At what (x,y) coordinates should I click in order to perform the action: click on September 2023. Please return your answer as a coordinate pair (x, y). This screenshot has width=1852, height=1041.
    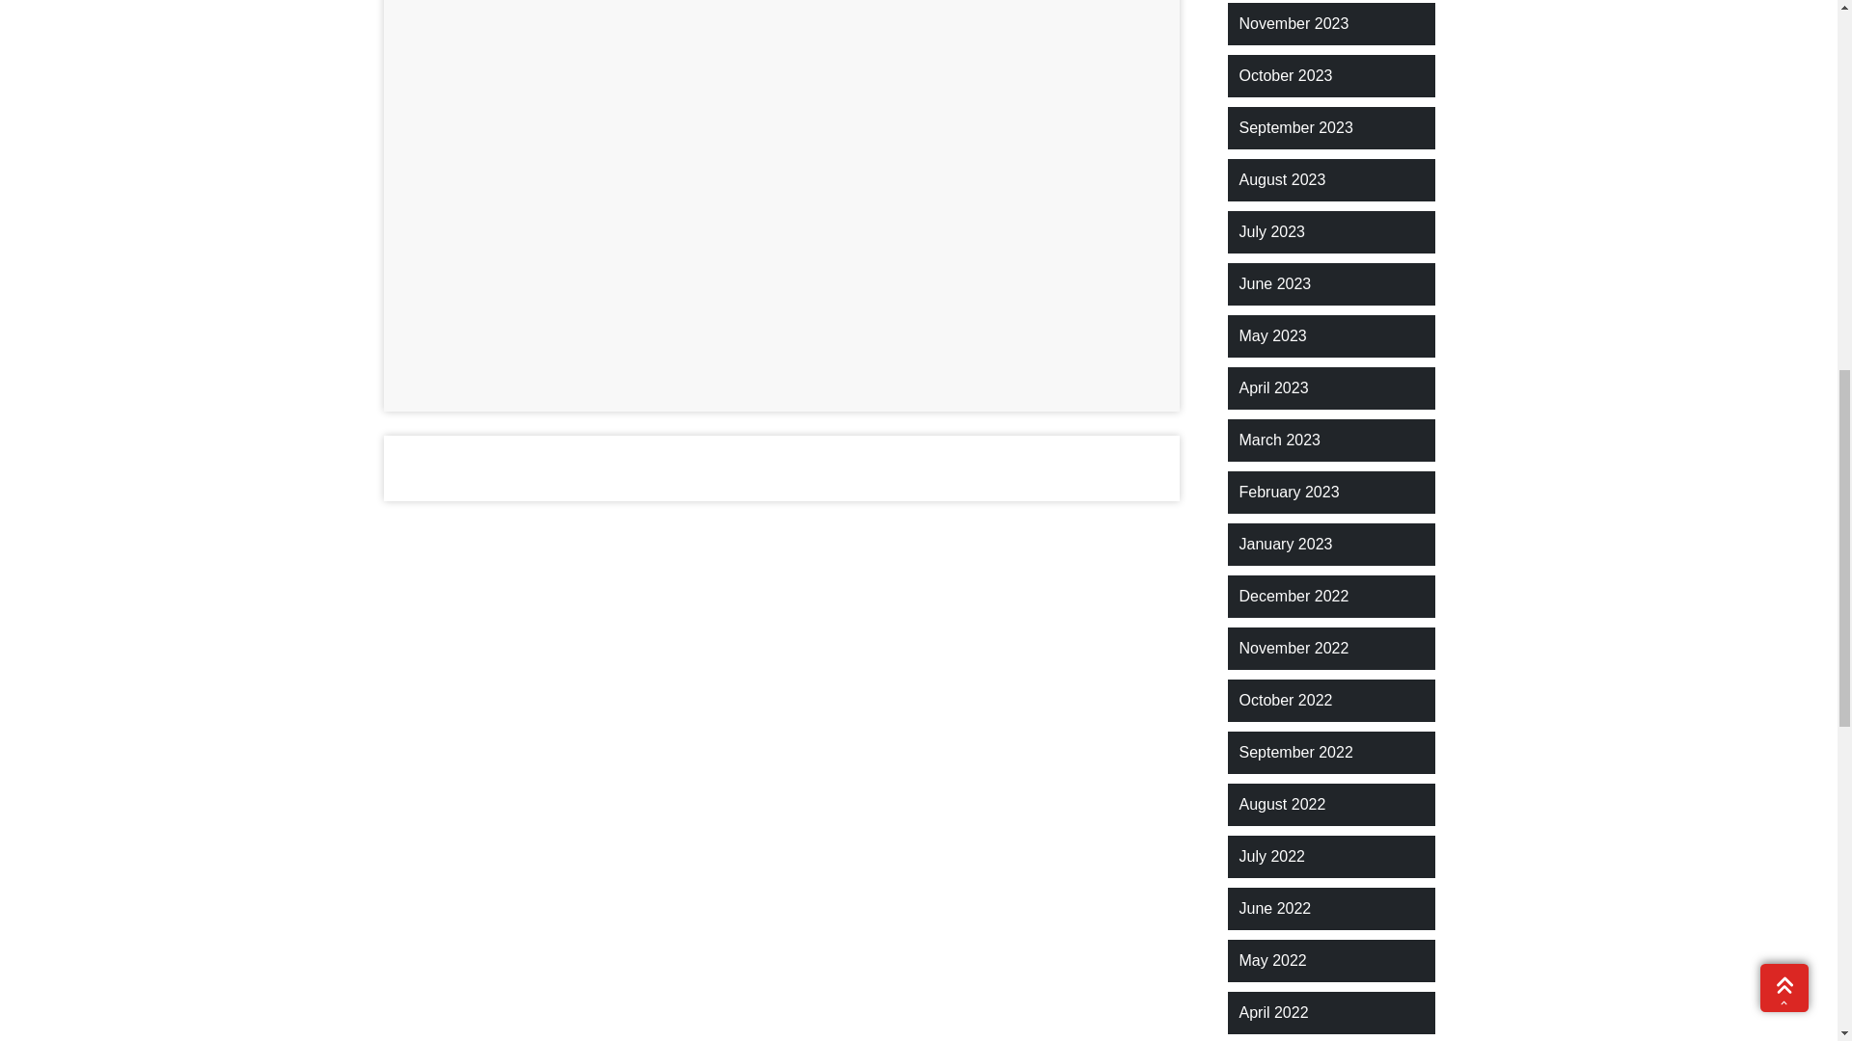
    Looking at the image, I should click on (1294, 127).